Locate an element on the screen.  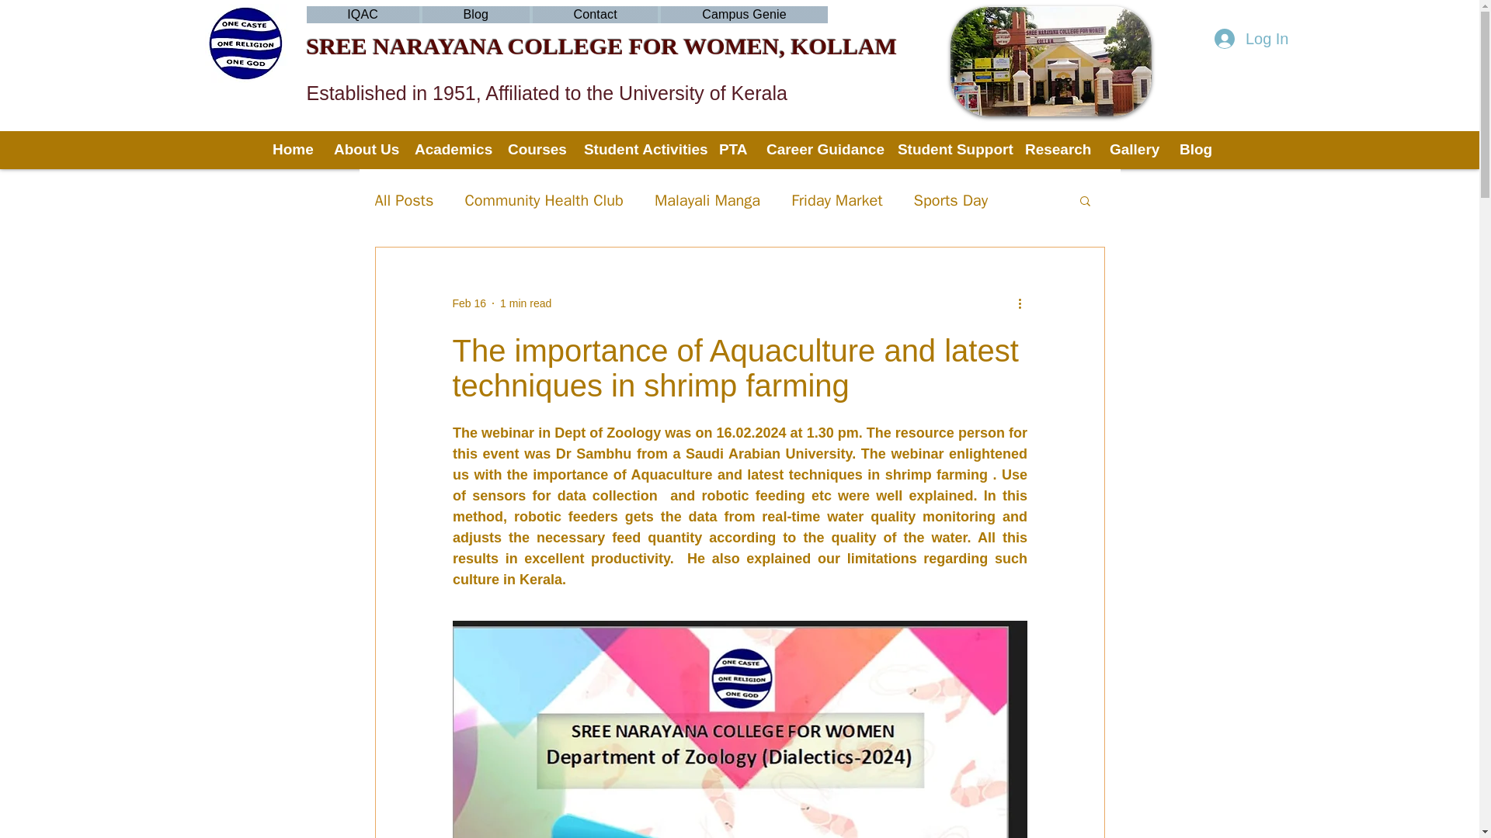
Blog is located at coordinates (475, 14).